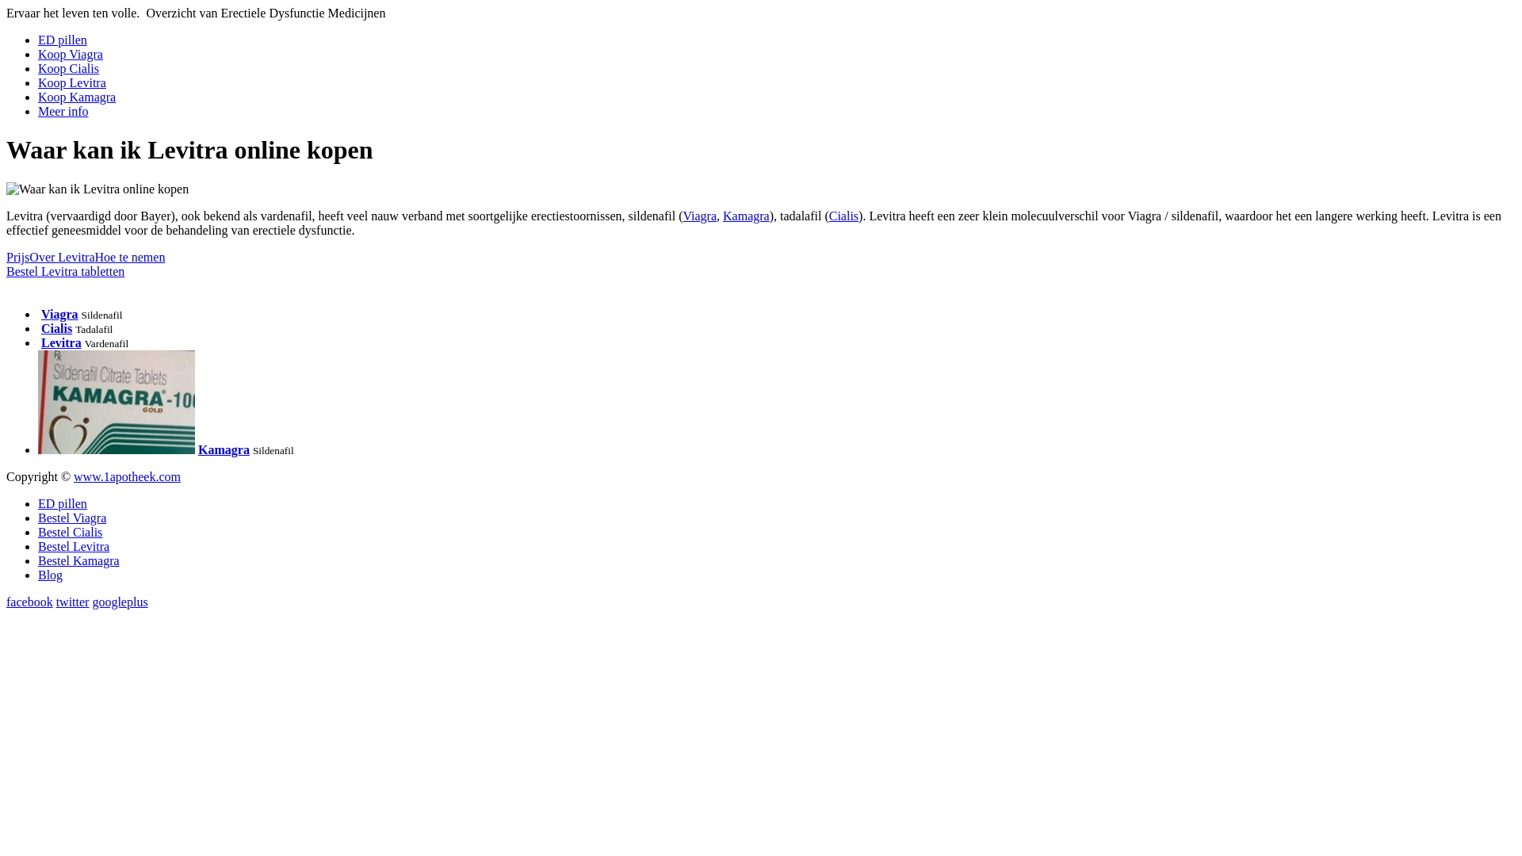 This screenshot has width=1522, height=856. What do you see at coordinates (63, 40) in the screenshot?
I see `ED pillen` at bounding box center [63, 40].